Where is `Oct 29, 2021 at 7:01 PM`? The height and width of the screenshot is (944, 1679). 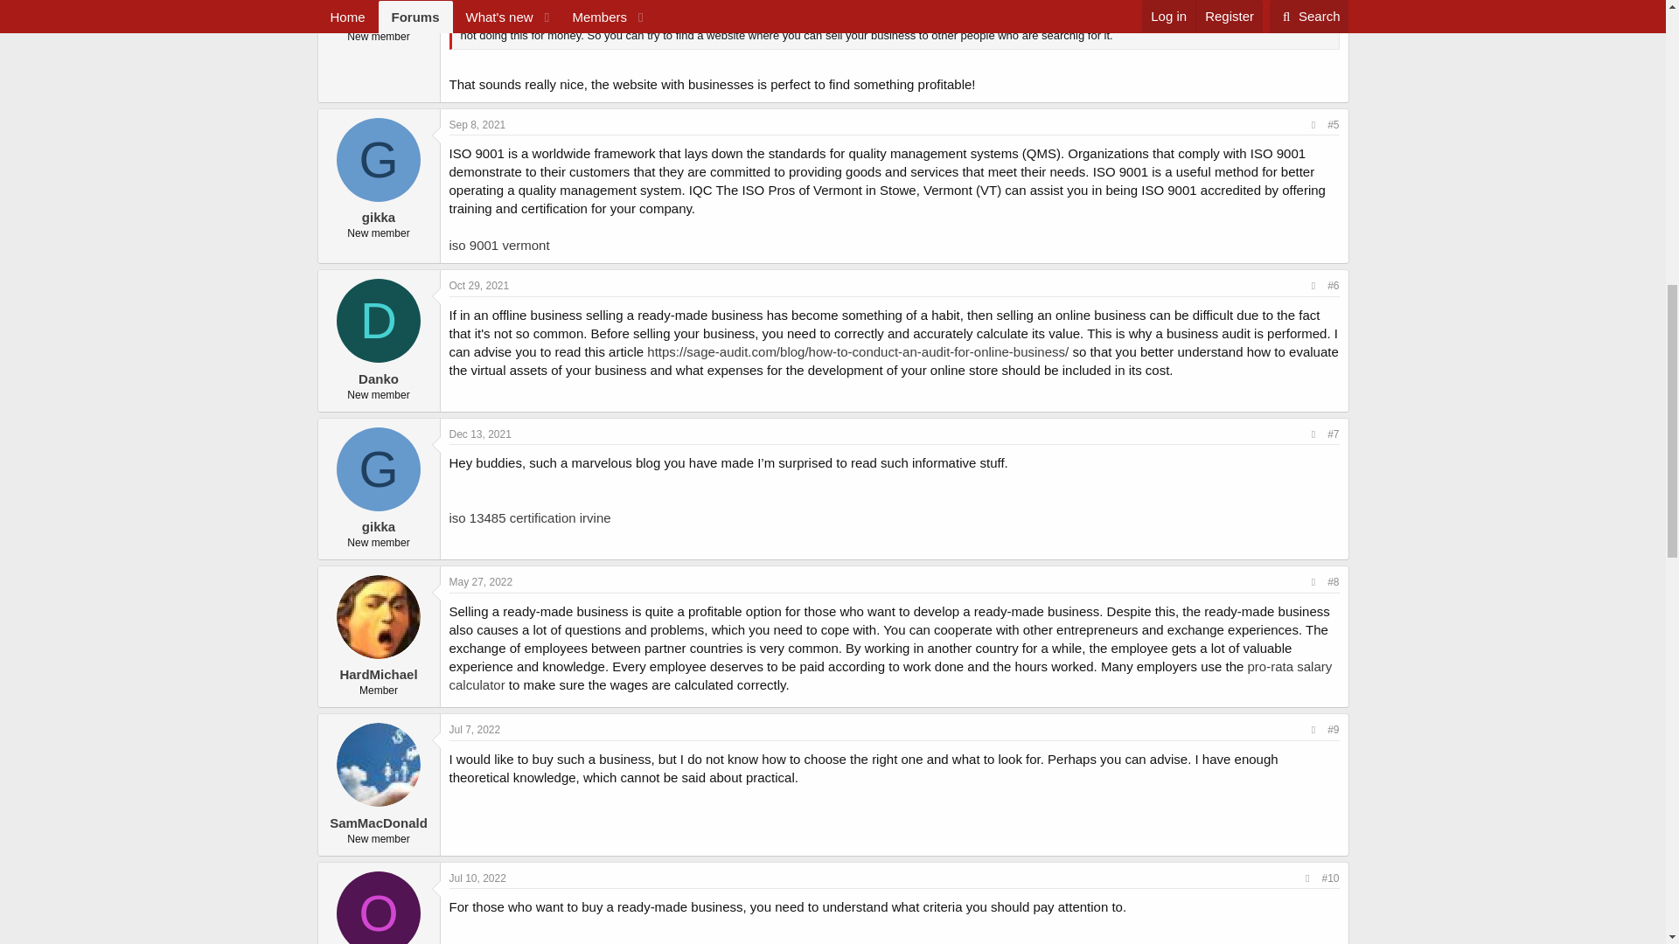 Oct 29, 2021 at 7:01 PM is located at coordinates (479, 285).